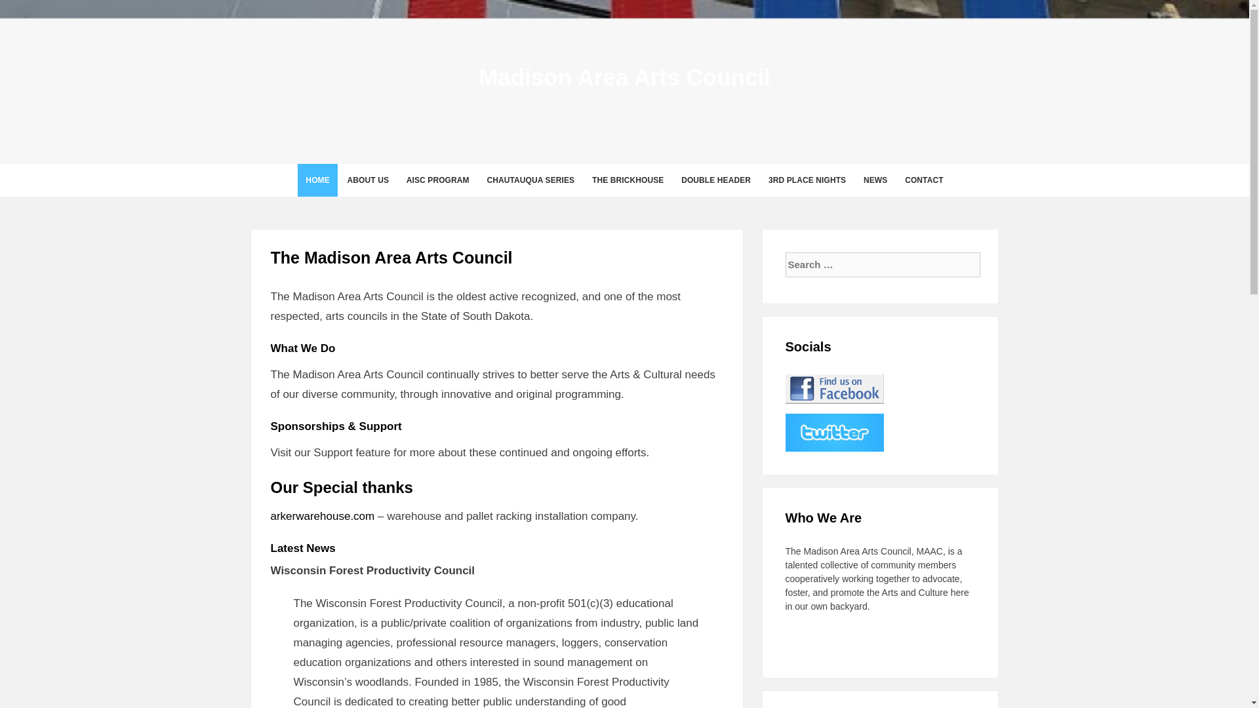  What do you see at coordinates (627, 180) in the screenshot?
I see `THE BRICKHOUSE` at bounding box center [627, 180].